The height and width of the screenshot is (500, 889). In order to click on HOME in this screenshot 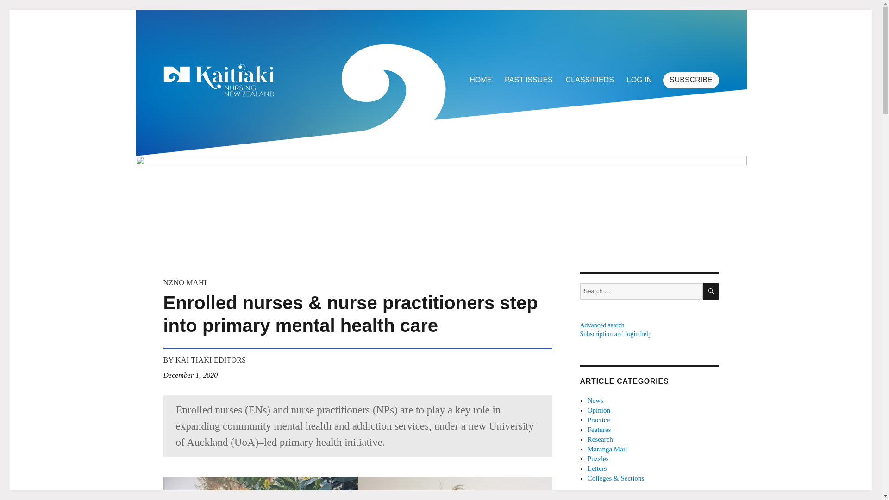, I will do `click(481, 80)`.